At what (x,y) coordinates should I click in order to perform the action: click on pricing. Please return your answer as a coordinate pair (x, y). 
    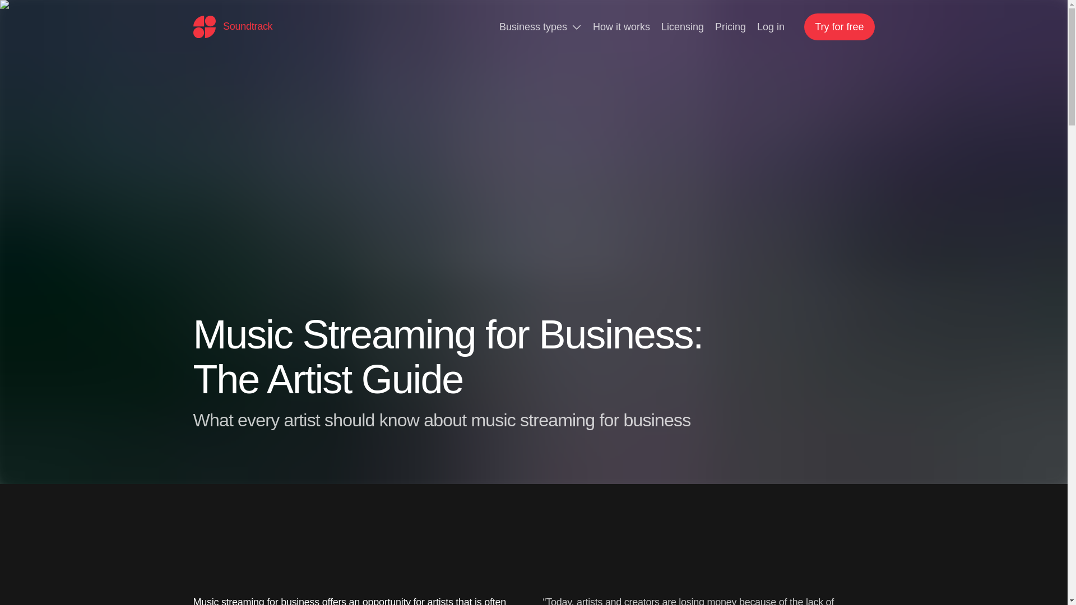
    Looking at the image, I should click on (730, 27).